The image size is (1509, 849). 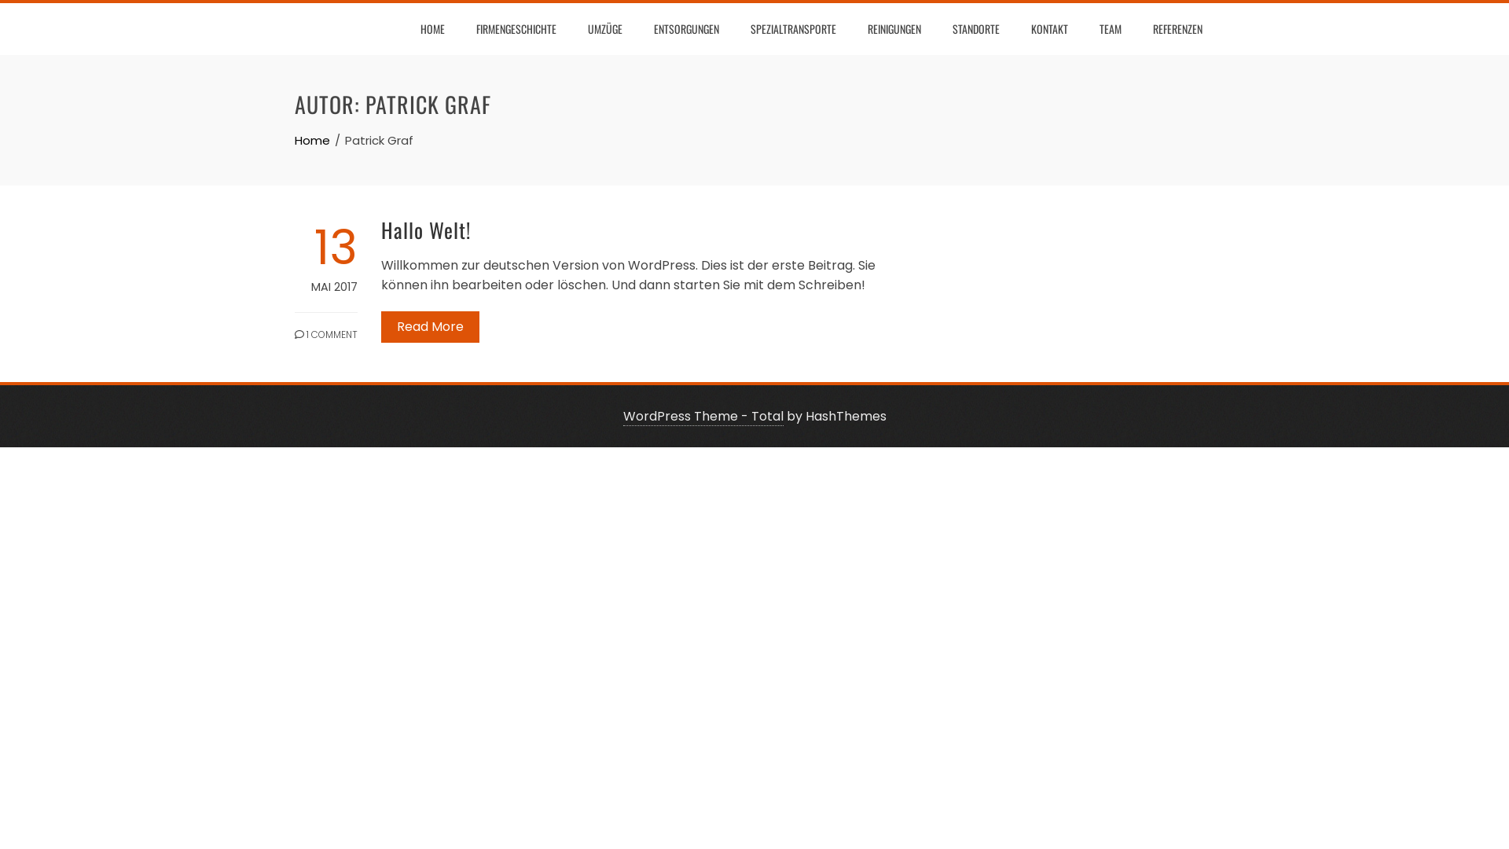 What do you see at coordinates (894, 29) in the screenshot?
I see `REINIGUNGEN` at bounding box center [894, 29].